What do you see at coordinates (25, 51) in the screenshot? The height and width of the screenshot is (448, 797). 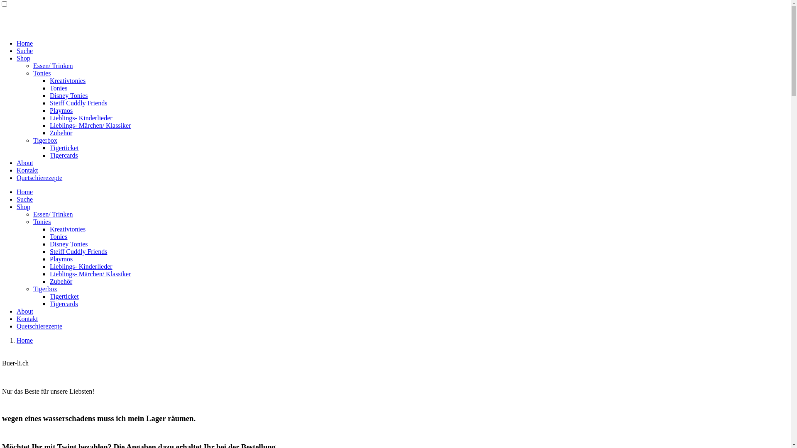 I see `Suche` at bounding box center [25, 51].